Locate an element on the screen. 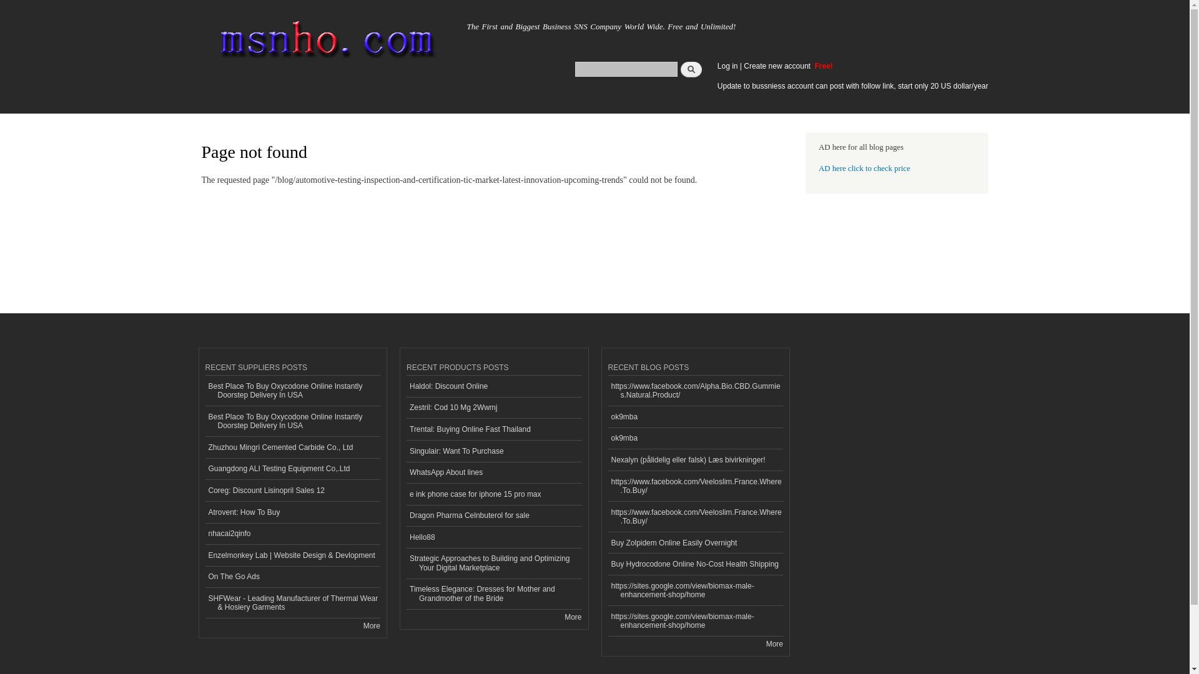 This screenshot has width=1199, height=674. AD here click to check price is located at coordinates (864, 168).